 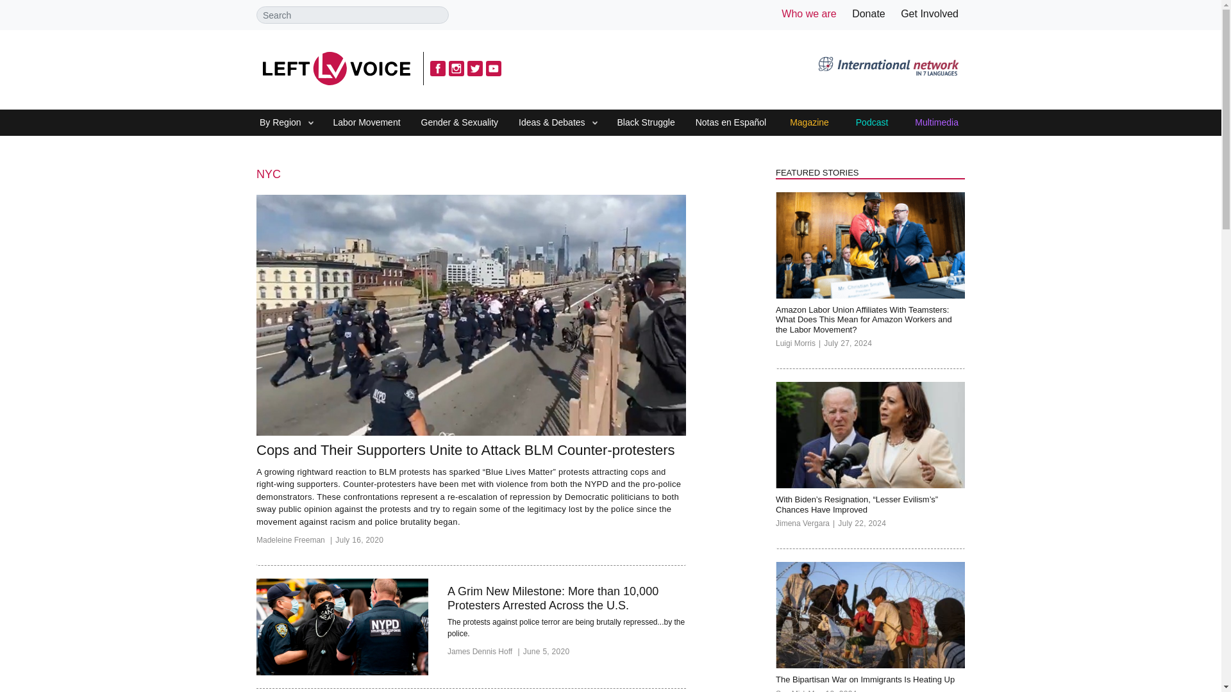 I want to click on Donate, so click(x=868, y=13).